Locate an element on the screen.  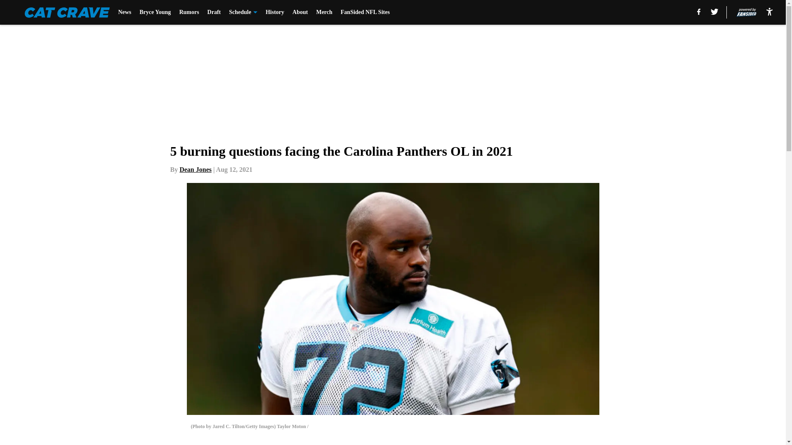
Rumors is located at coordinates (189, 12).